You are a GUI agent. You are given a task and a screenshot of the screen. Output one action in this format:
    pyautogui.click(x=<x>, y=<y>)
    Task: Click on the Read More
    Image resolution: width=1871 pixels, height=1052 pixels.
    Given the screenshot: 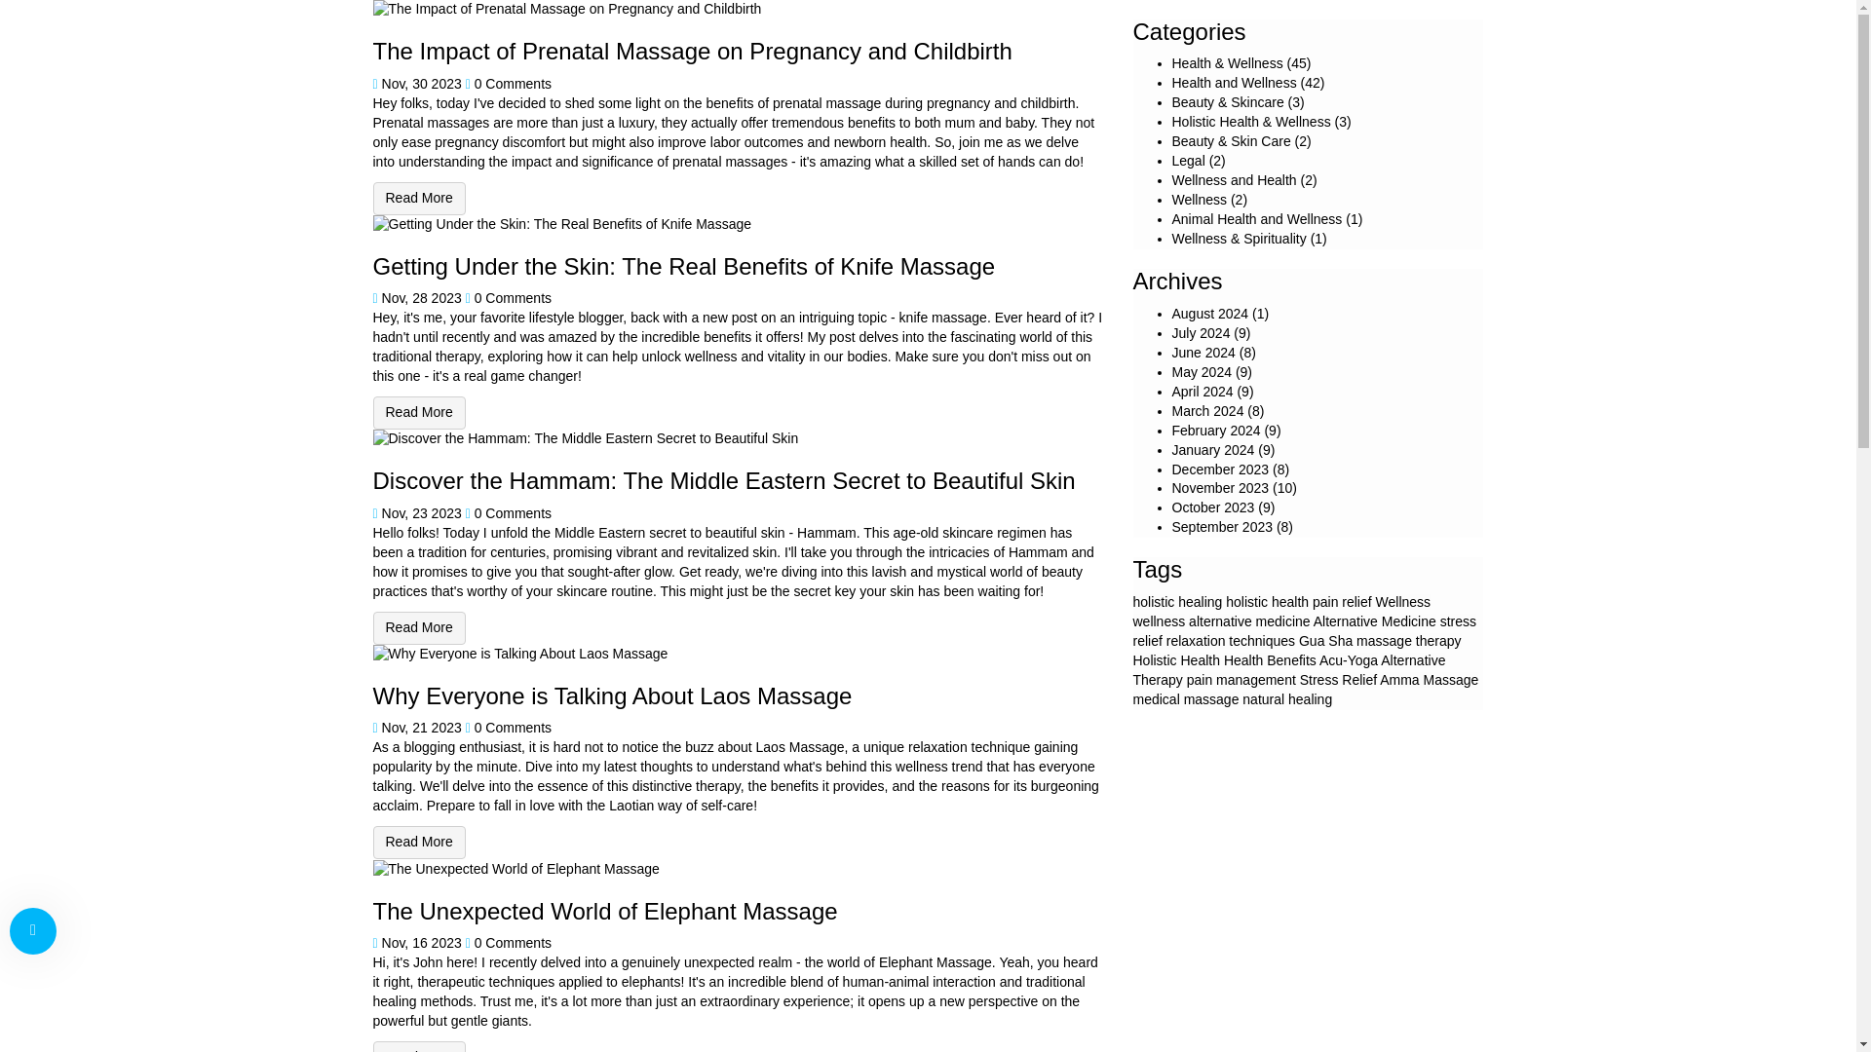 What is the action you would take?
    pyautogui.click(x=418, y=627)
    